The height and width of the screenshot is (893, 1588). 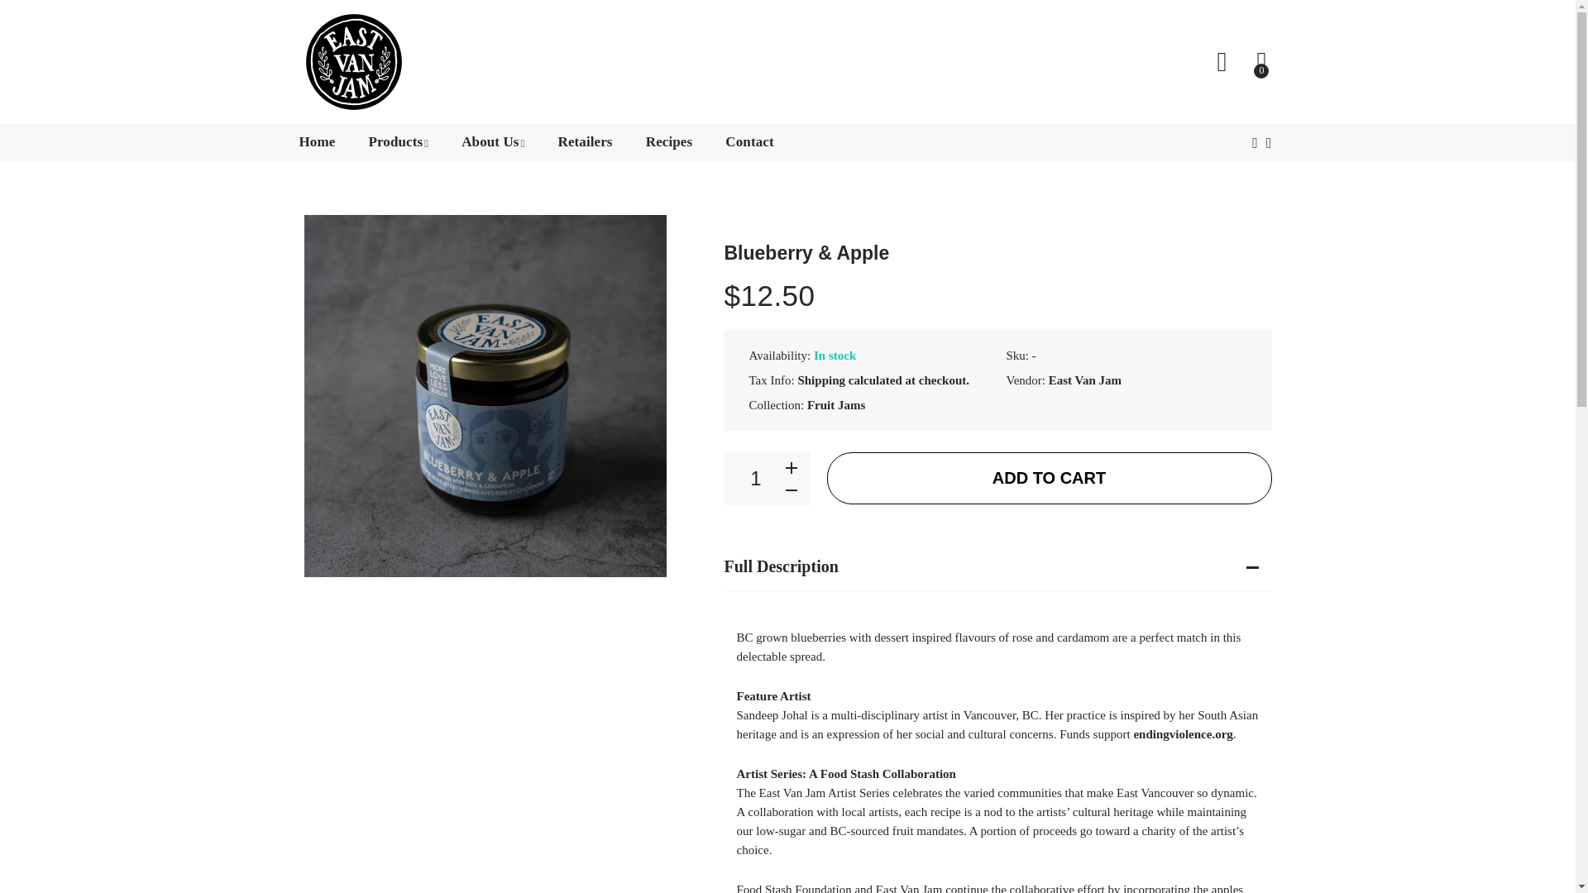 What do you see at coordinates (1256, 143) in the screenshot?
I see `East Van Jam on Facebook` at bounding box center [1256, 143].